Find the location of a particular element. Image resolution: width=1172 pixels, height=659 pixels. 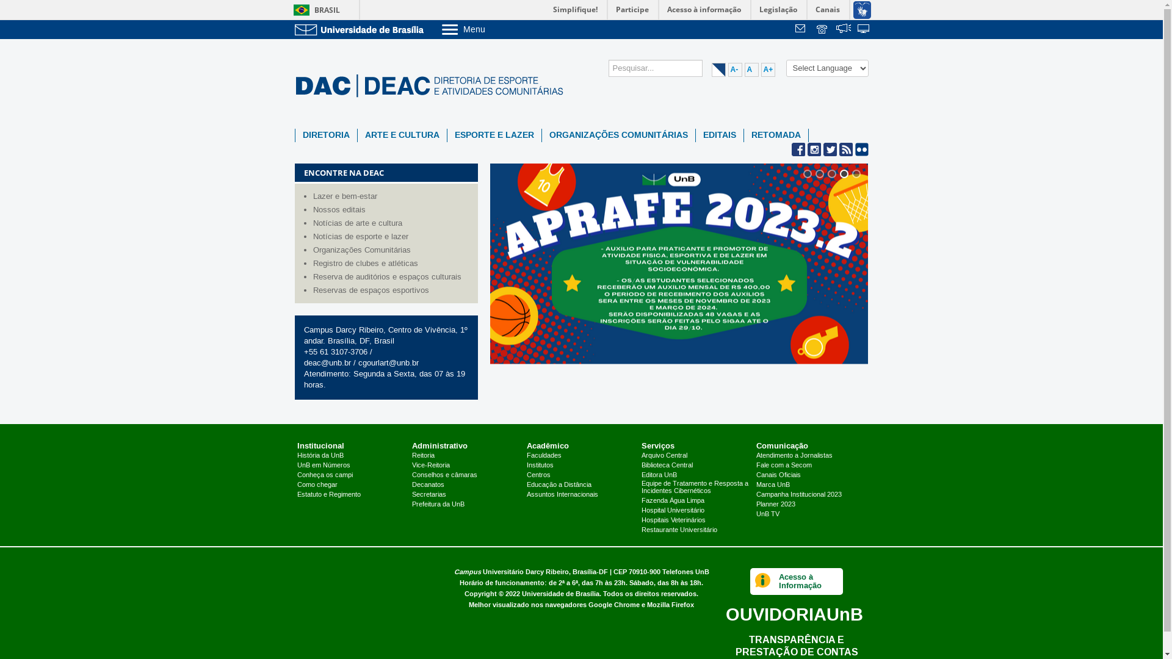

EDITAIS is located at coordinates (720, 135).